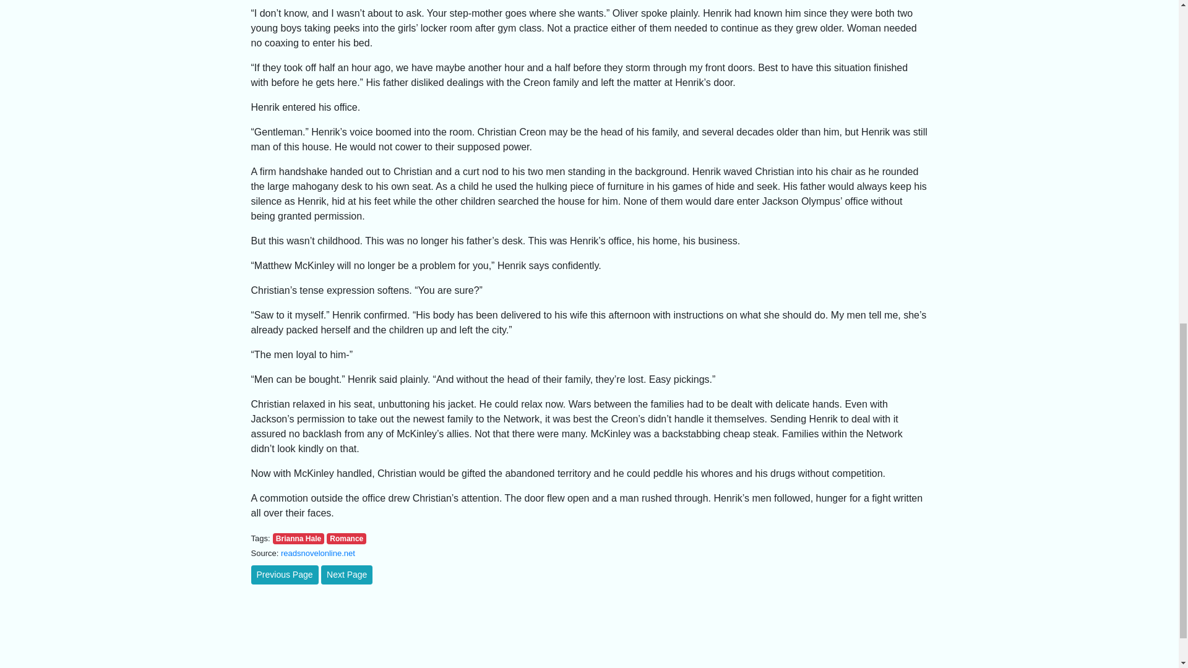 The height and width of the screenshot is (668, 1188). What do you see at coordinates (346, 538) in the screenshot?
I see `Romance Books` at bounding box center [346, 538].